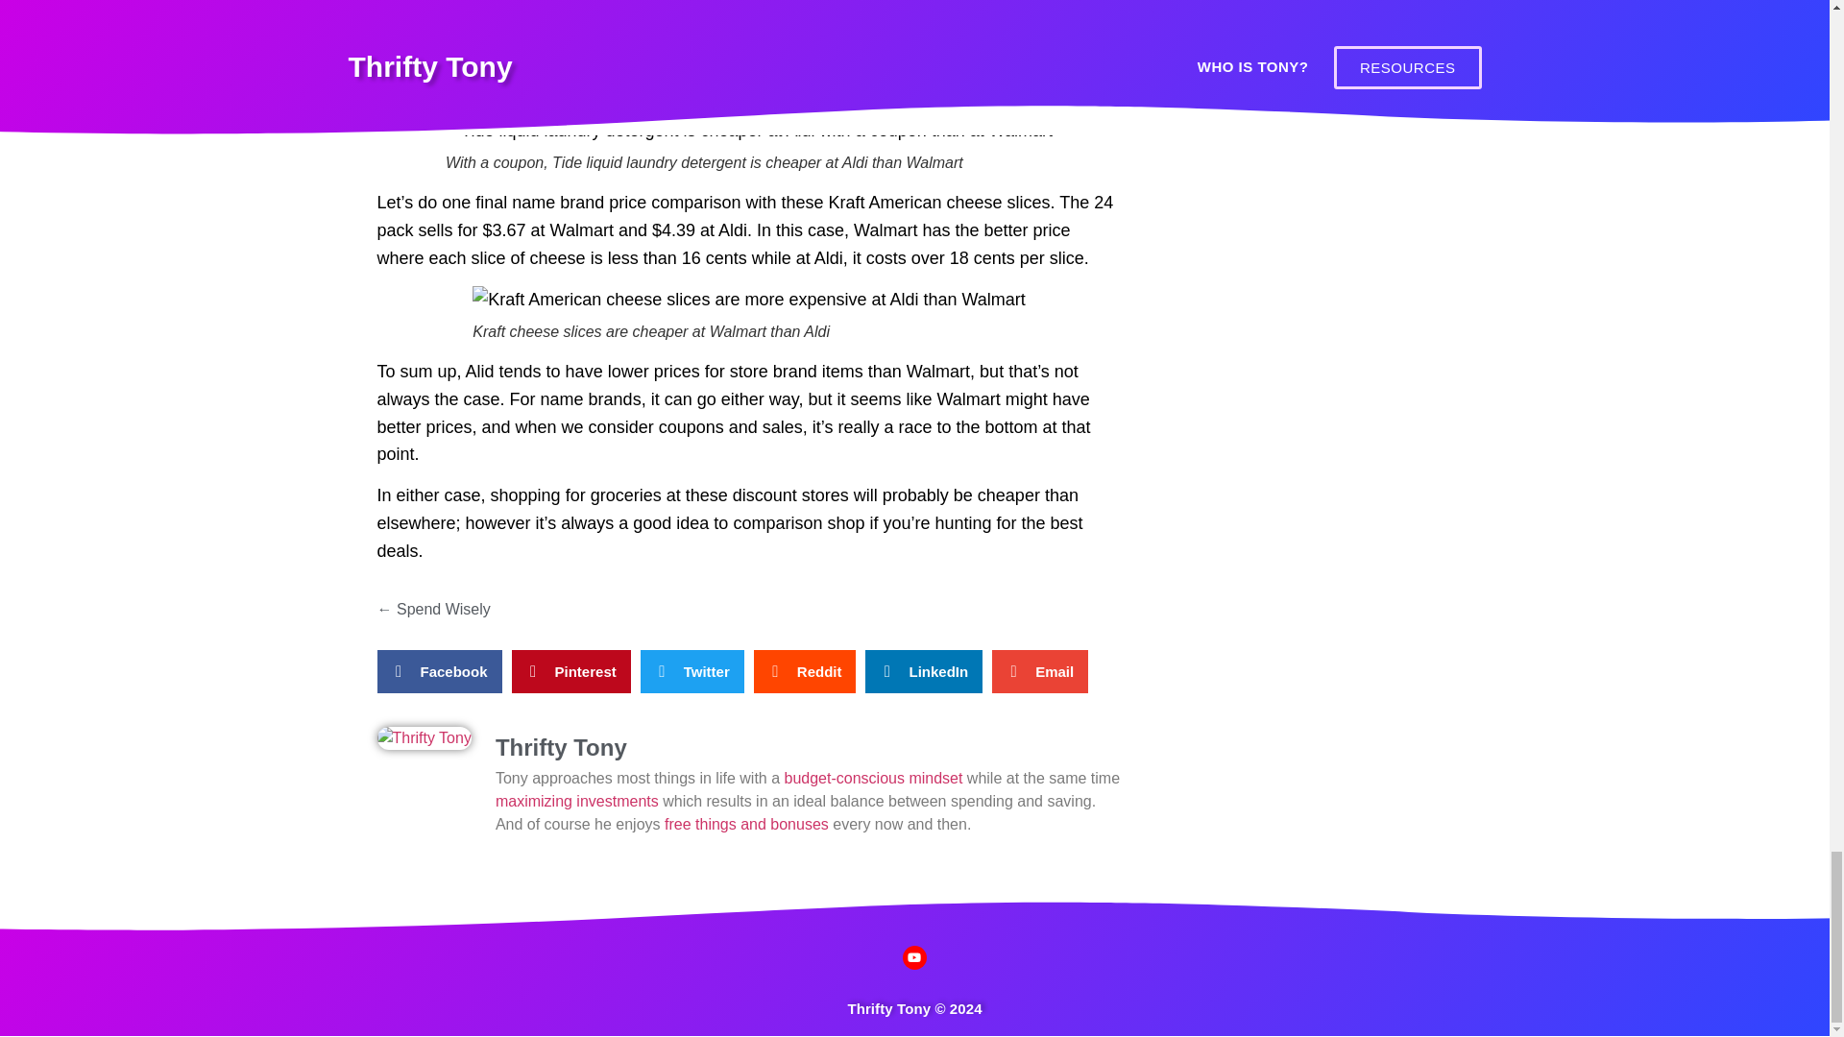 This screenshot has height=1037, width=1844. I want to click on budget-conscious mindset, so click(874, 778).